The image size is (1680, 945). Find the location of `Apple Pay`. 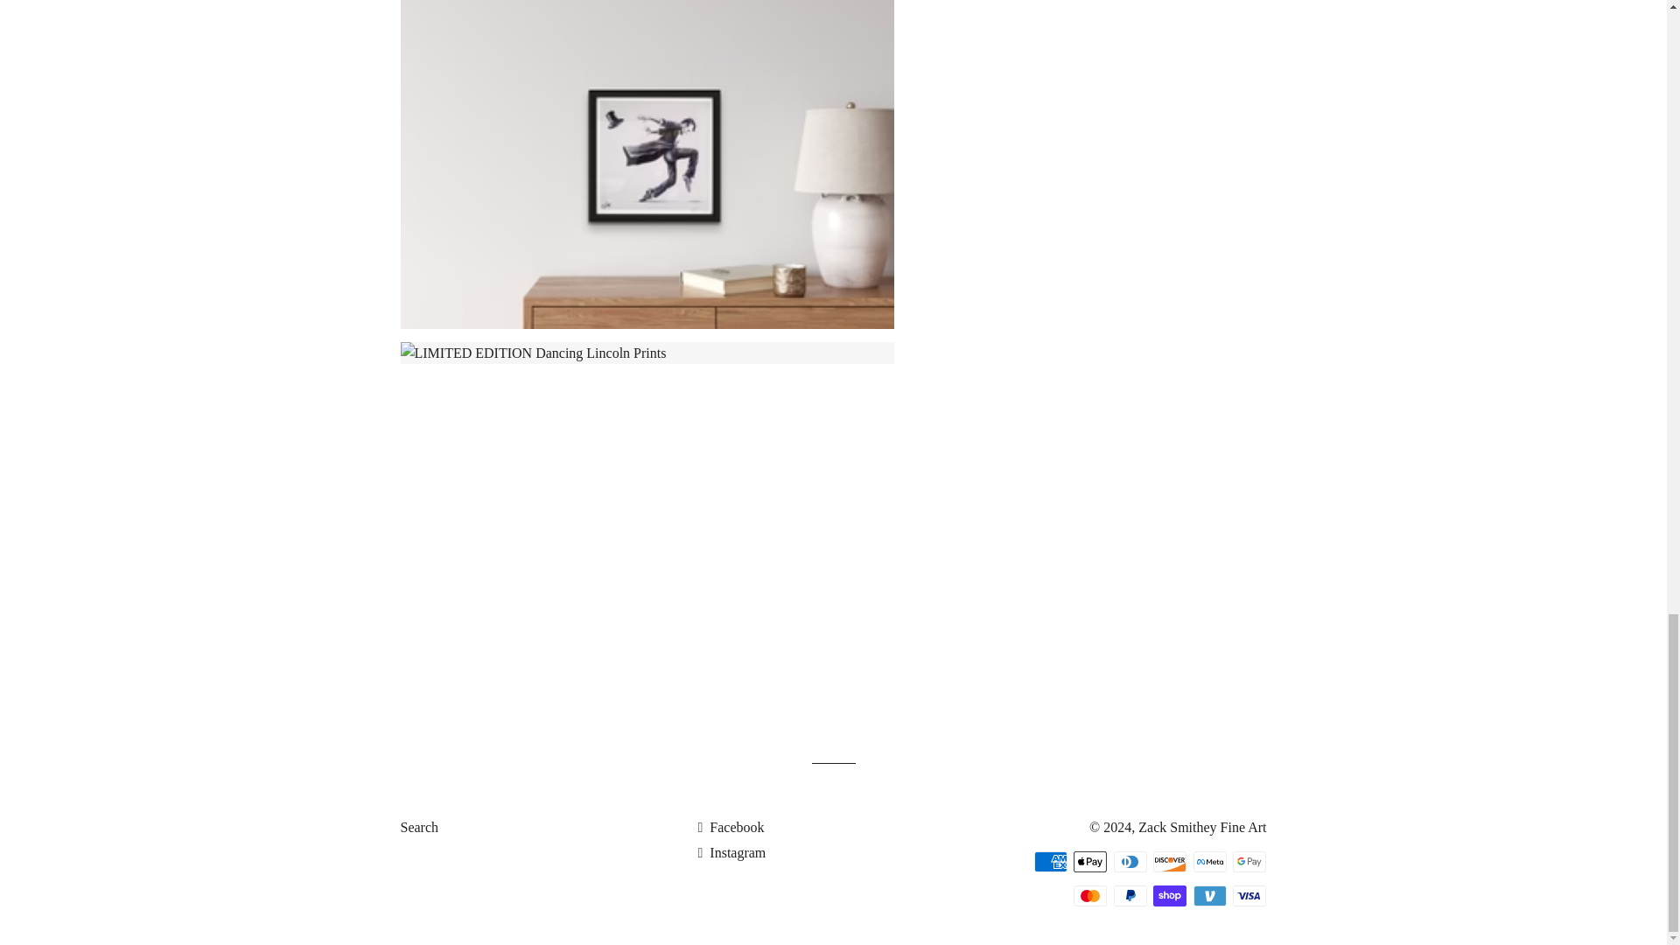

Apple Pay is located at coordinates (1090, 861).